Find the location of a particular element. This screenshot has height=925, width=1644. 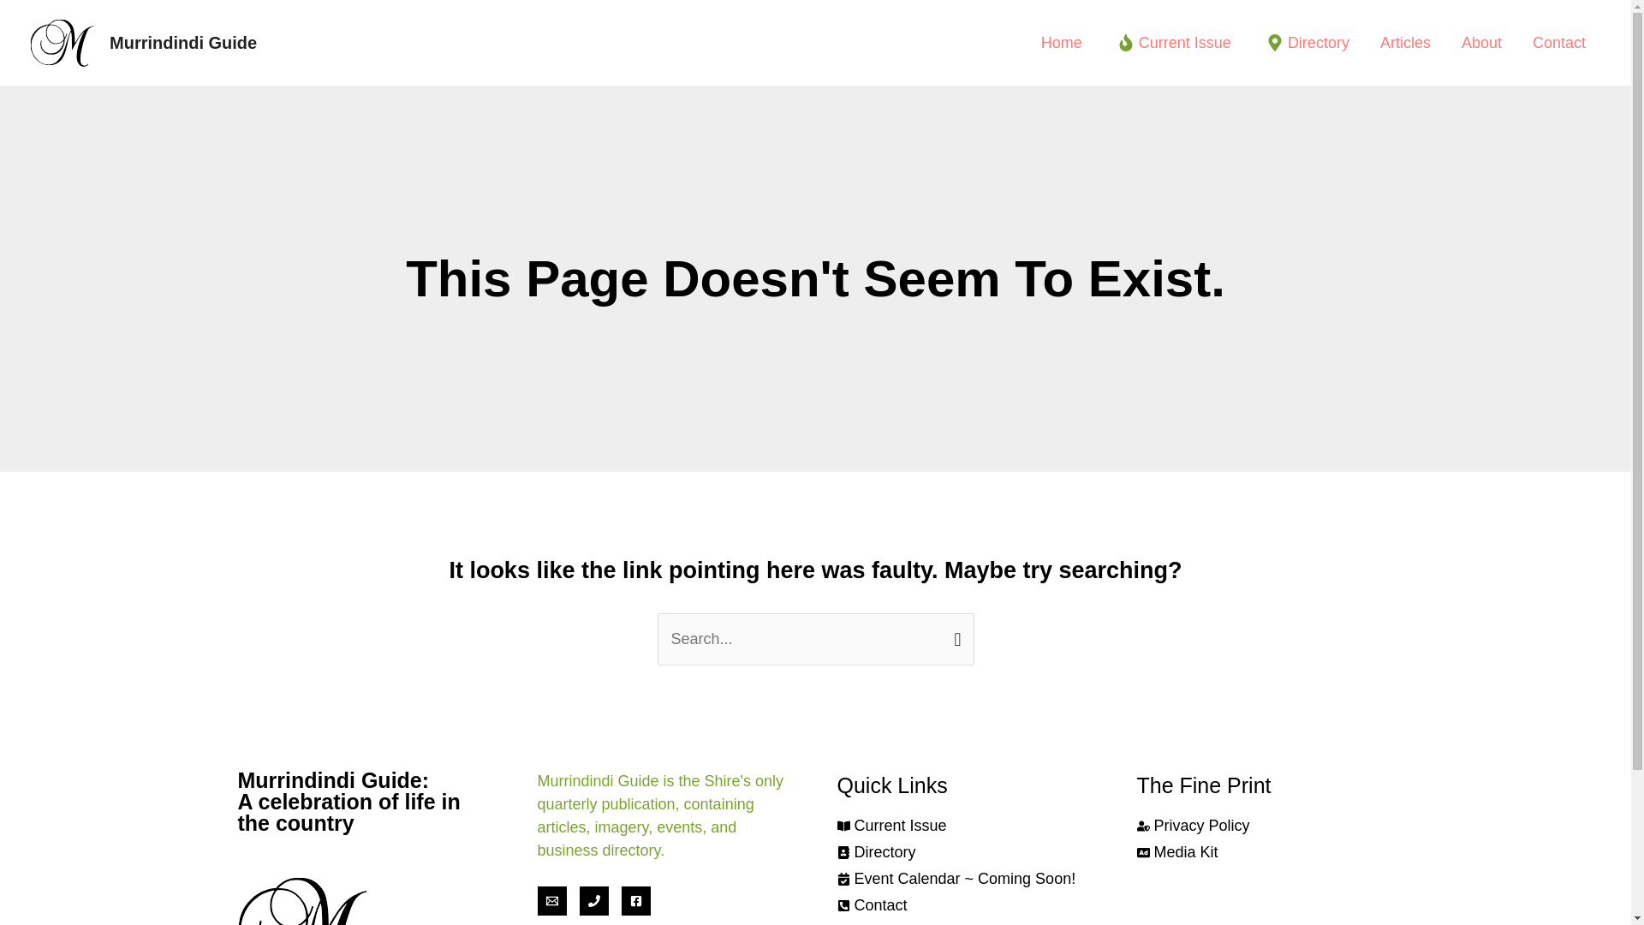

Home is located at coordinates (1062, 43).